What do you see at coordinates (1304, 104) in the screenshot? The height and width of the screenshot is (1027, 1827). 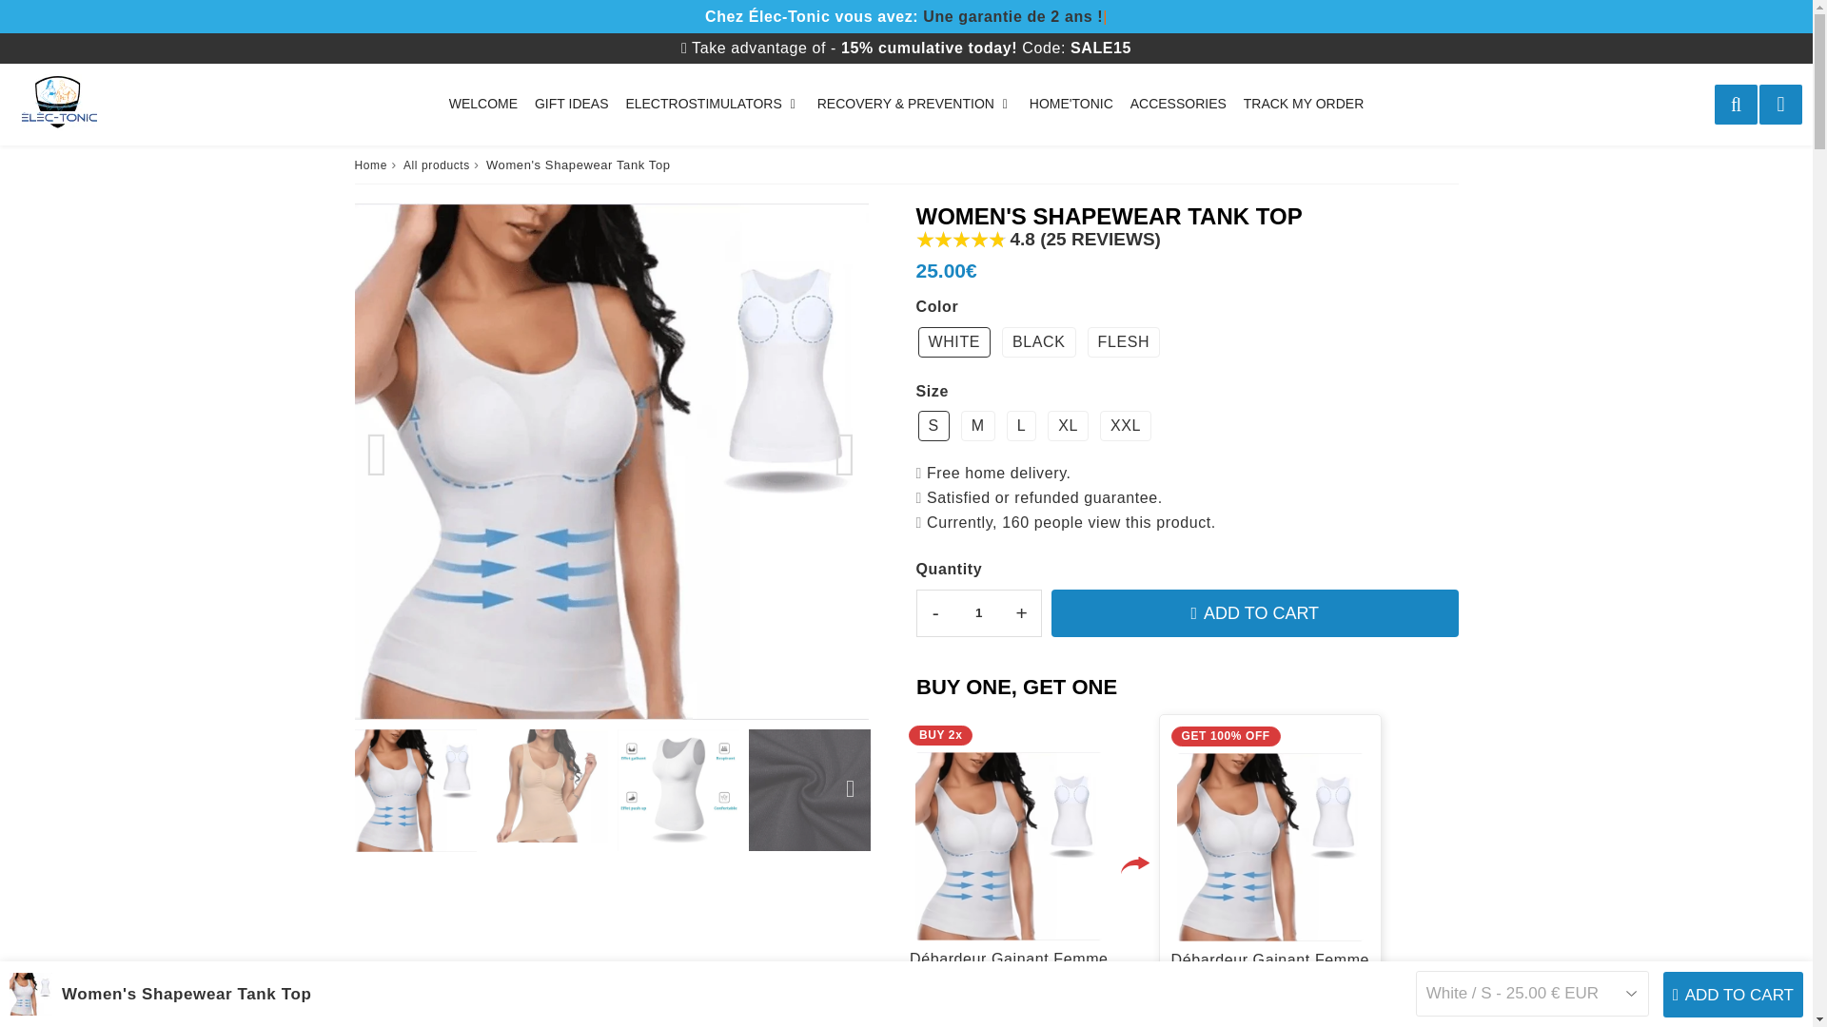 I see `TRACK MY ORDER` at bounding box center [1304, 104].